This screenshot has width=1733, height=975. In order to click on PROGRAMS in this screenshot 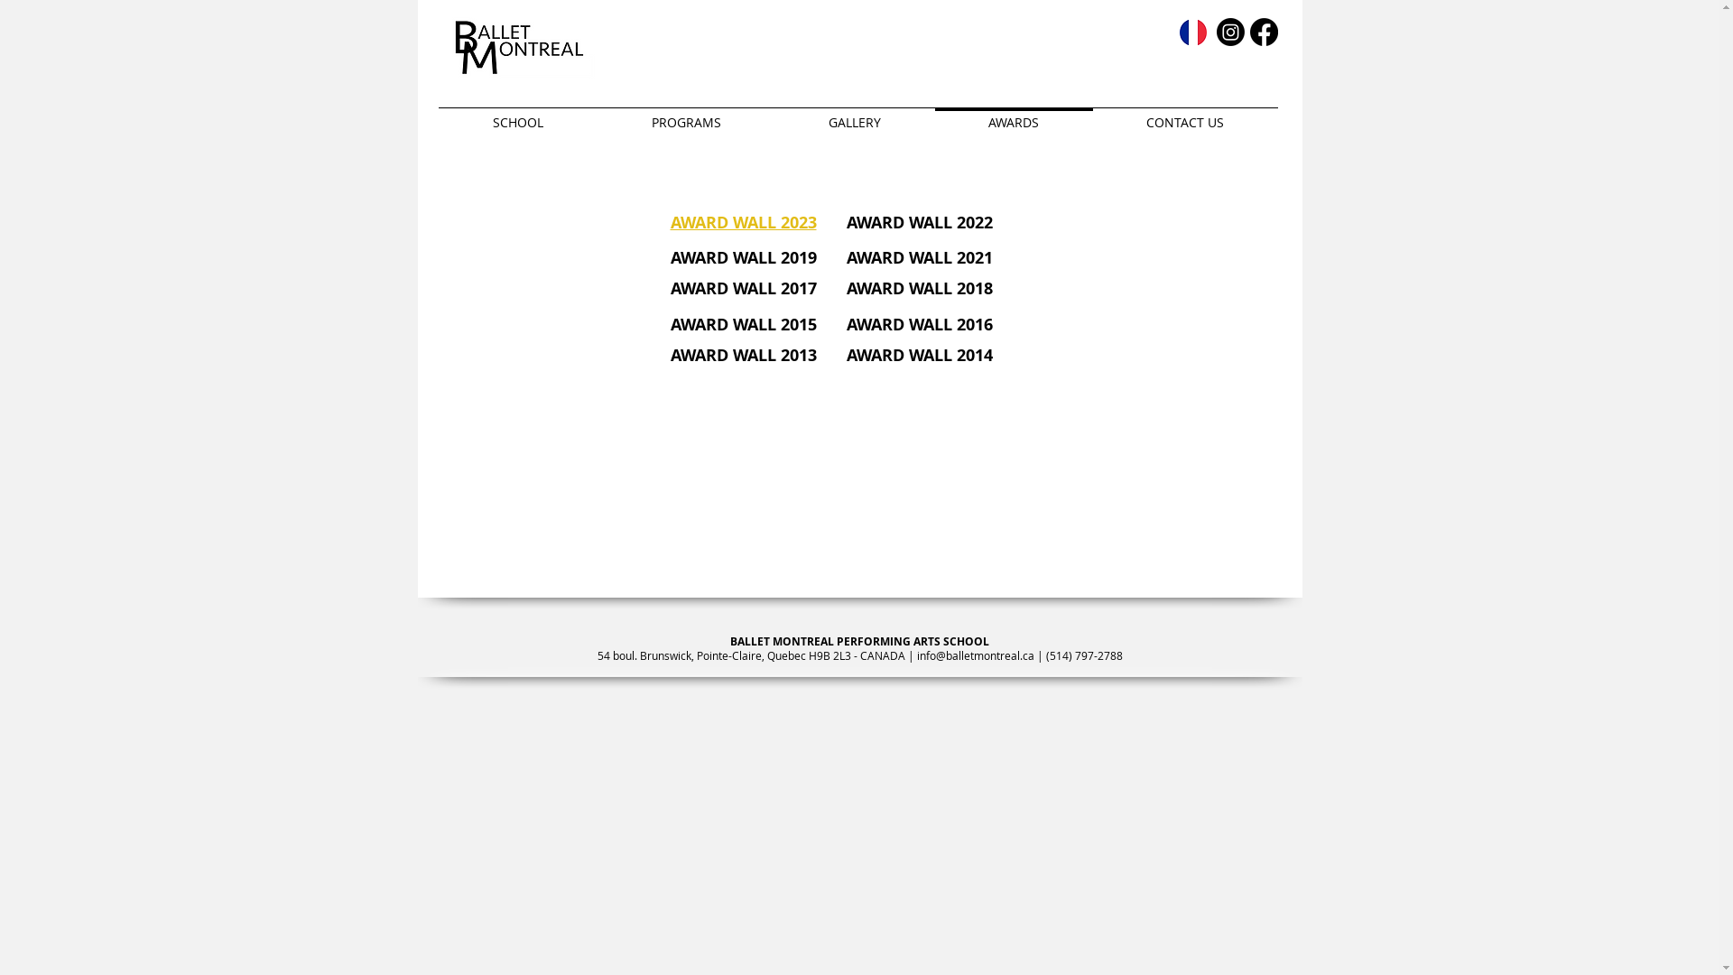, I will do `click(686, 115)`.